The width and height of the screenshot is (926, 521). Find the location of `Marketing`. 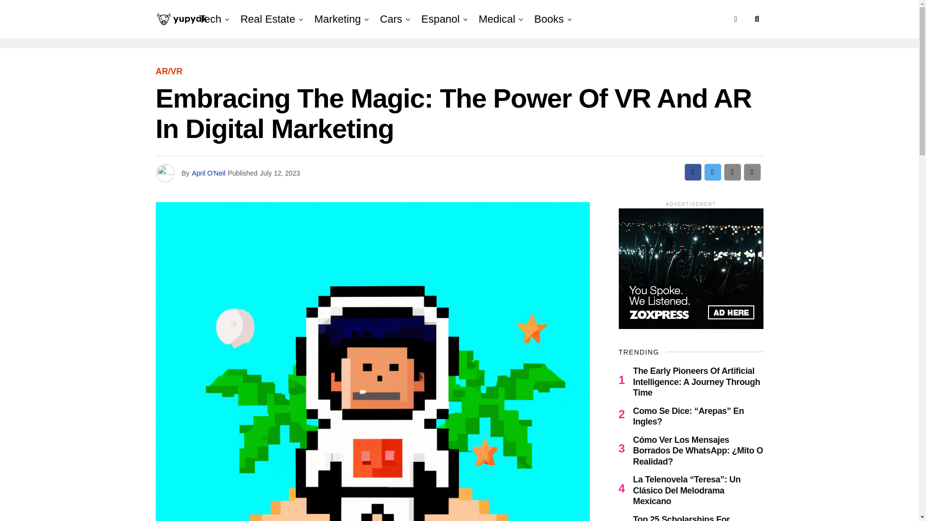

Marketing is located at coordinates (338, 19).